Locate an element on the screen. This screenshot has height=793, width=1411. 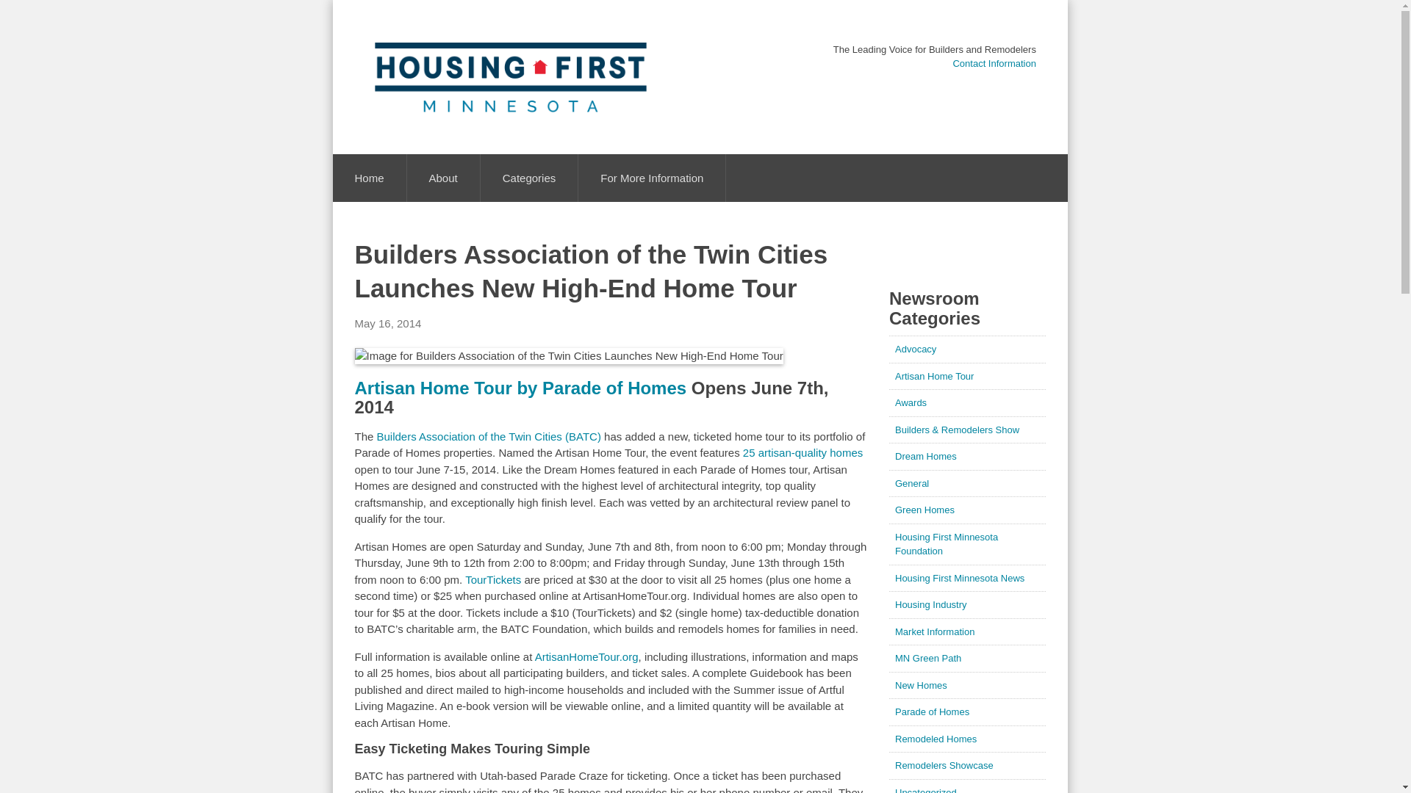
Housing First Minnesota News is located at coordinates (495, 325).